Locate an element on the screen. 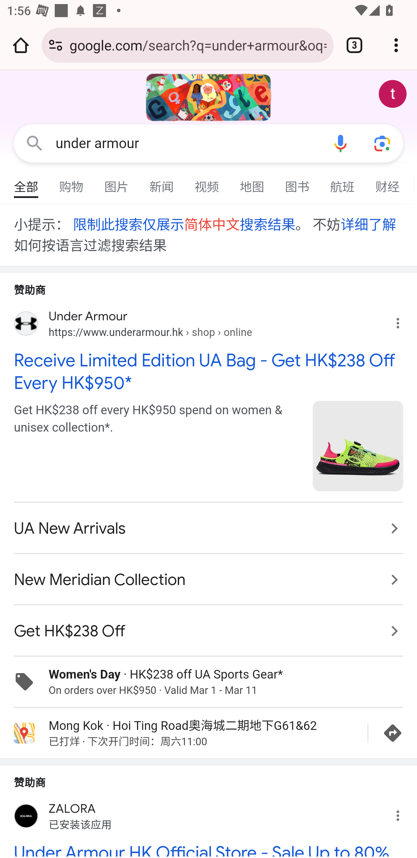  under armour is located at coordinates (188, 143).